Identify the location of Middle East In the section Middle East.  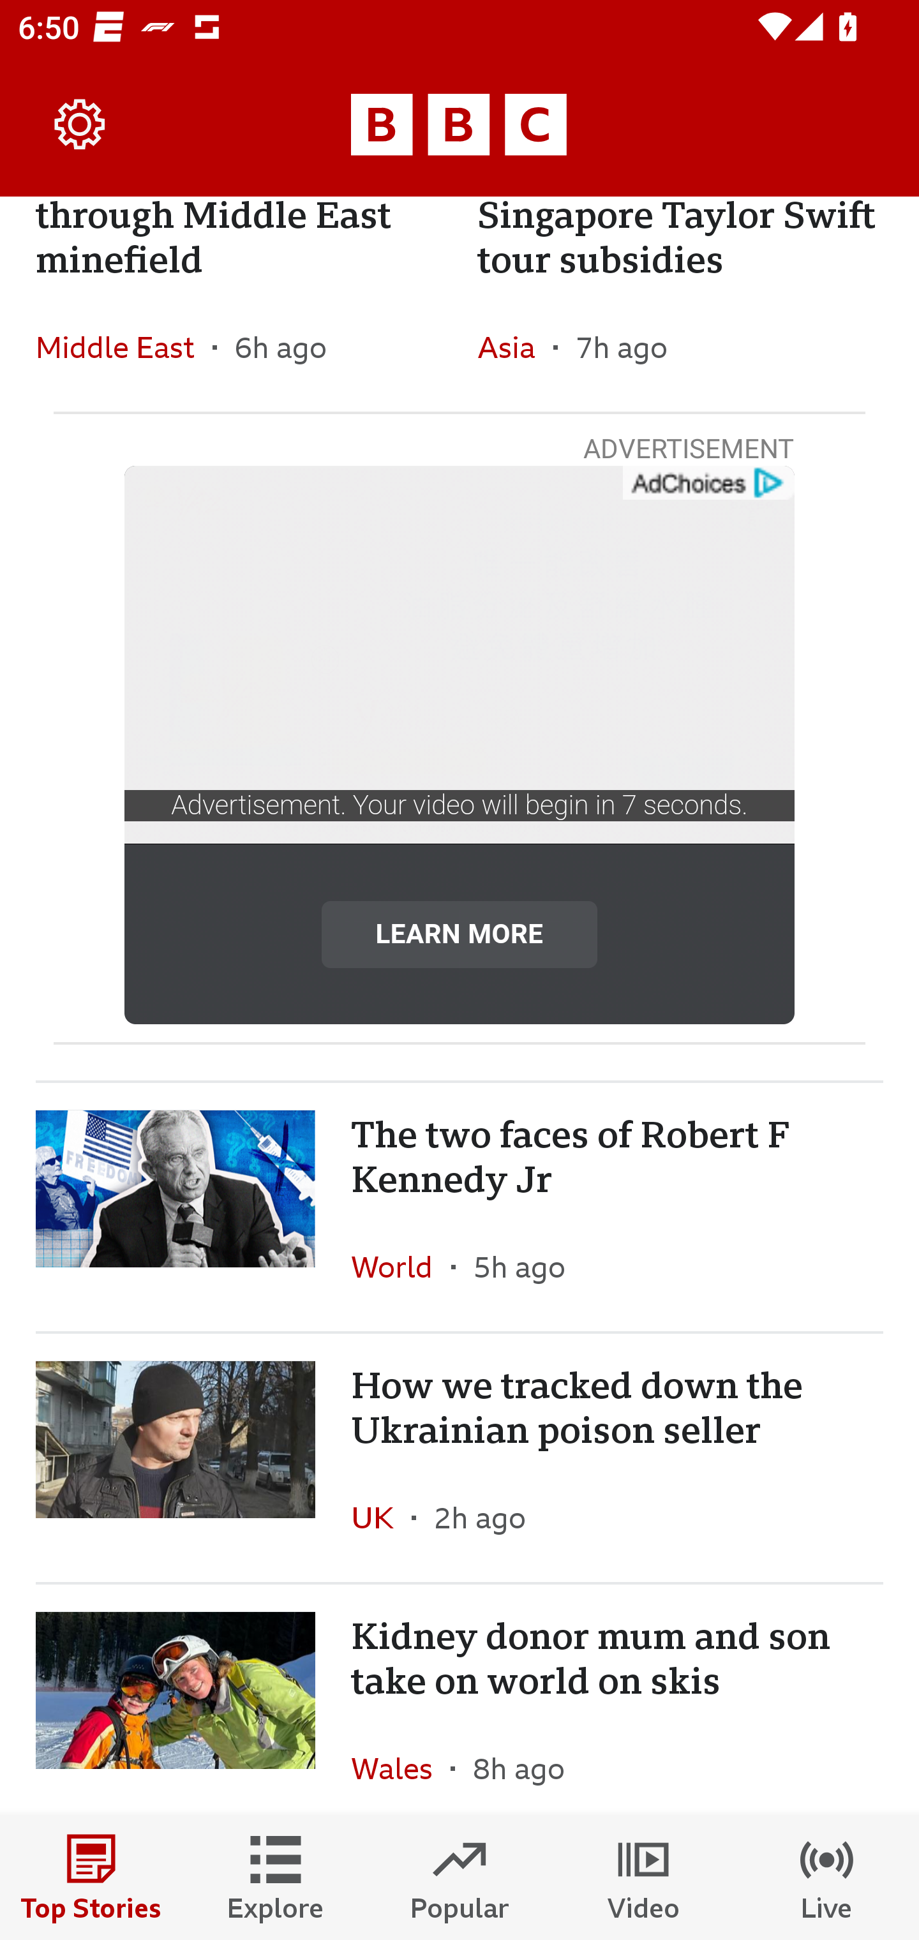
(124, 347).